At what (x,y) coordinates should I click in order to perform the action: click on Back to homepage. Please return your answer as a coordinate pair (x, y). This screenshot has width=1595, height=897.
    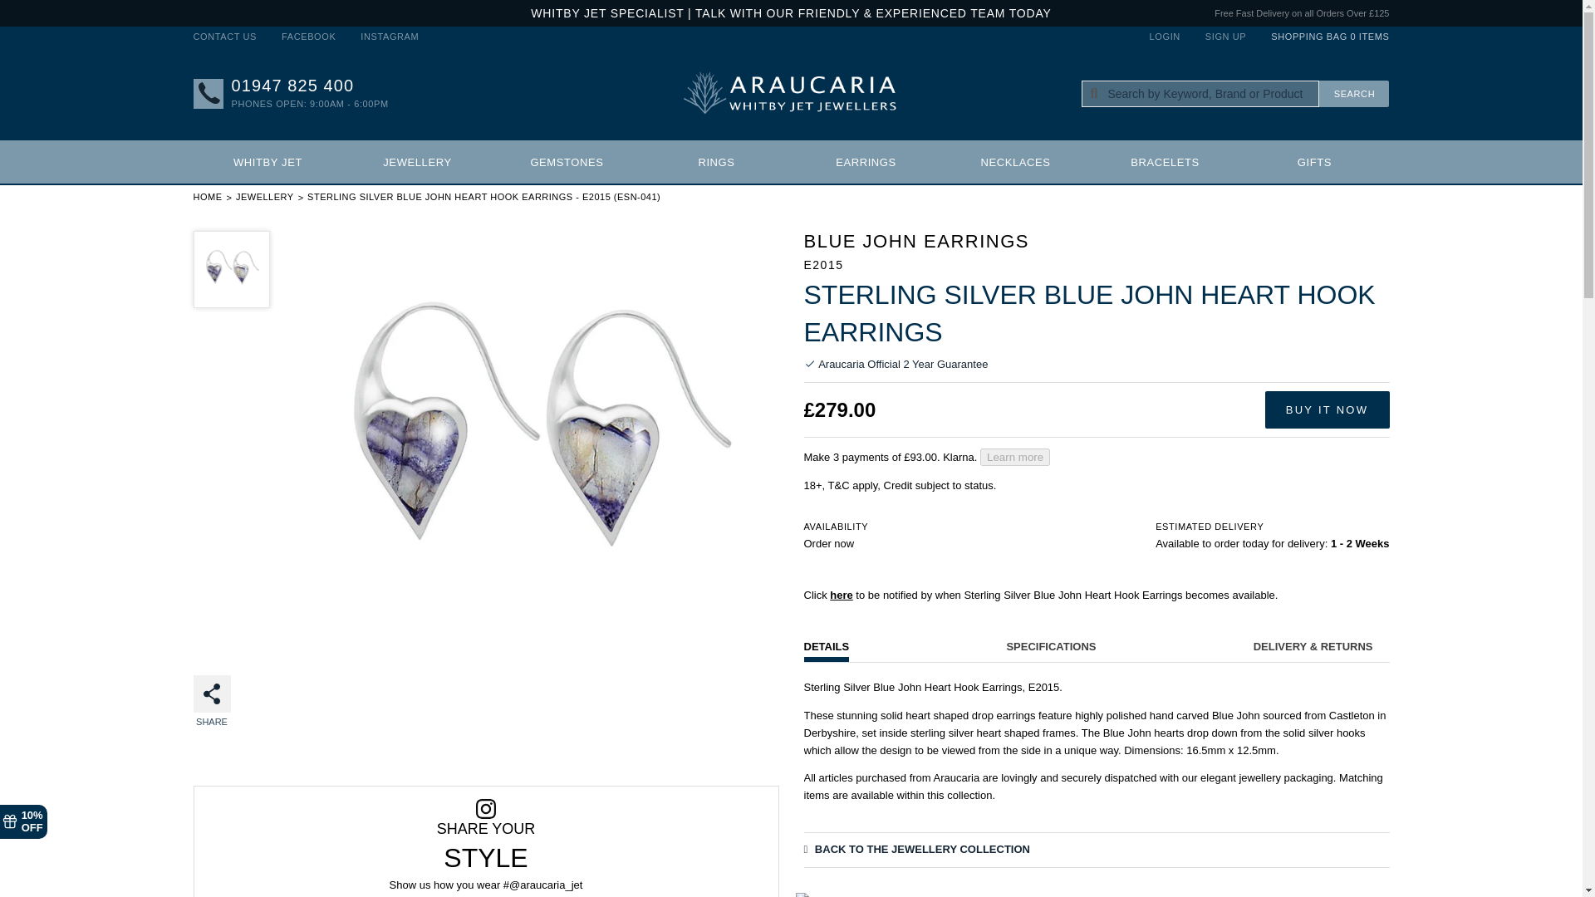
    Looking at the image, I should click on (207, 198).